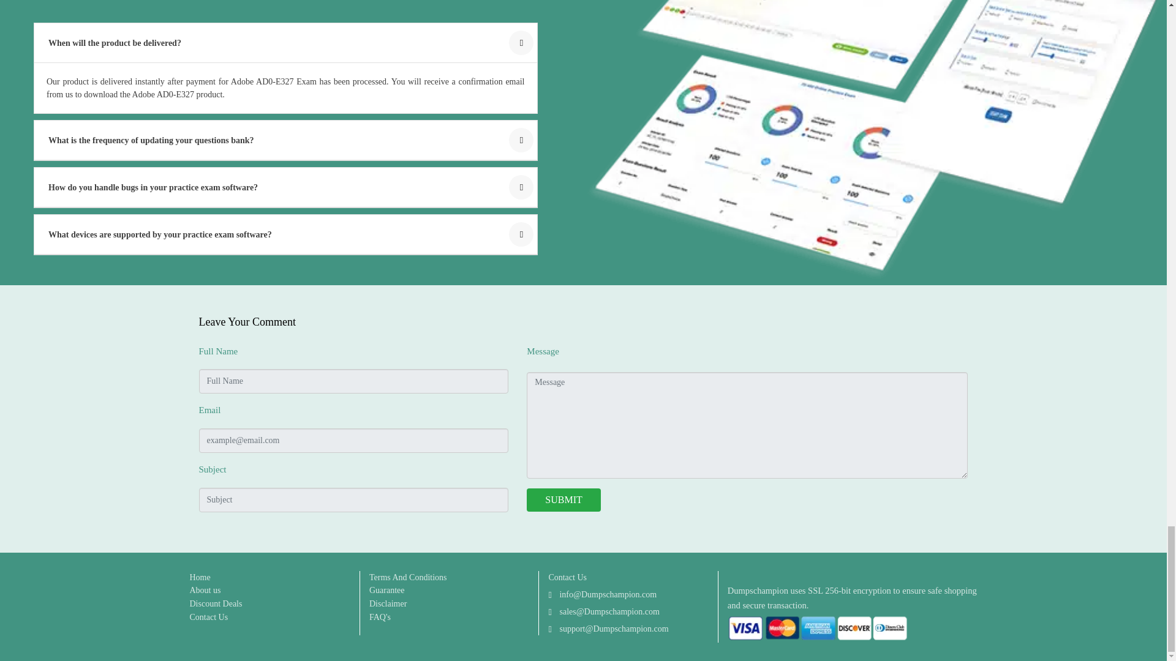 The height and width of the screenshot is (661, 1176). Describe the element at coordinates (216, 603) in the screenshot. I see `Discount Deals` at that location.